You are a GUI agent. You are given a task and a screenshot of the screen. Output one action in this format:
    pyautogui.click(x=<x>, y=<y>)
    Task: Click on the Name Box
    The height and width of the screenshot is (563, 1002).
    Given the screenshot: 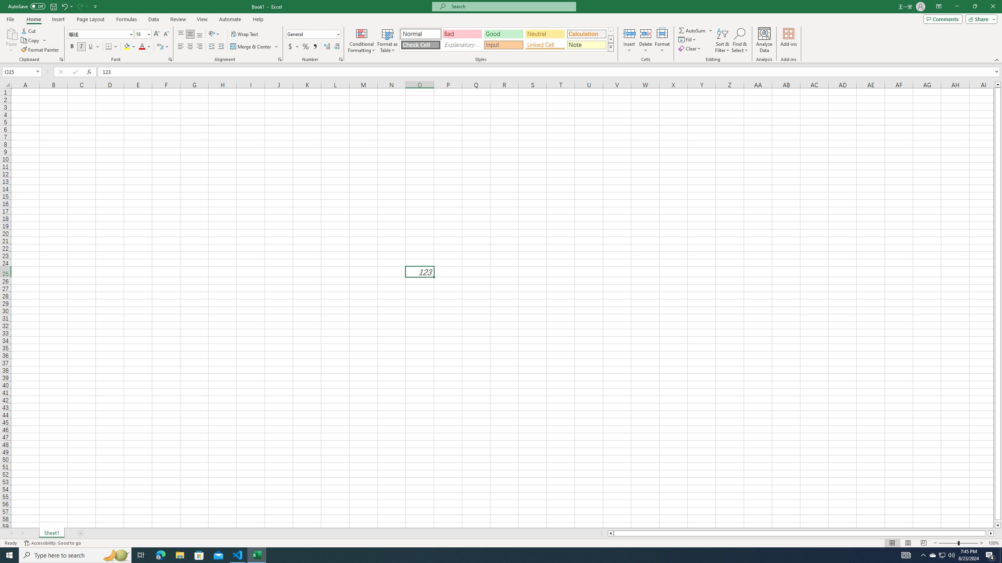 What is the action you would take?
    pyautogui.click(x=21, y=72)
    